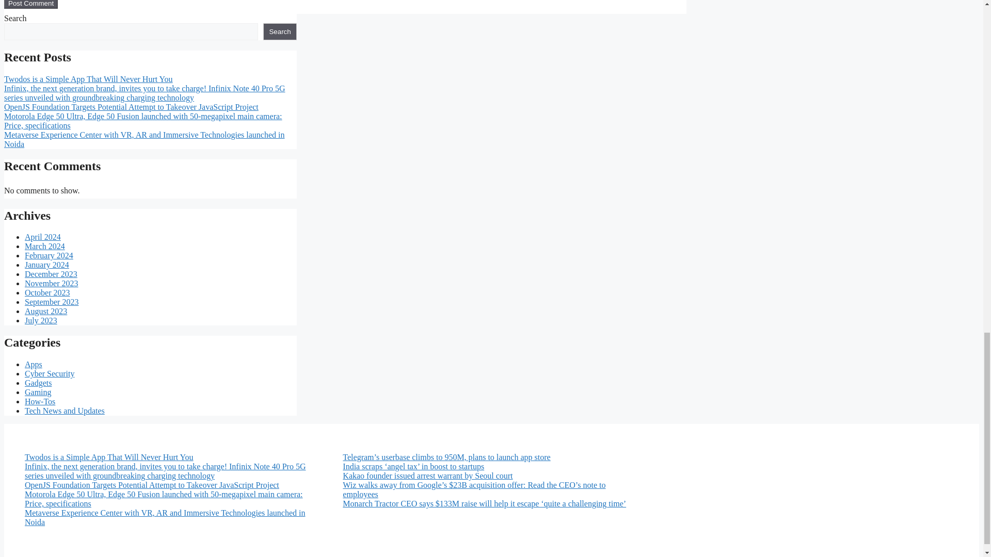 The image size is (991, 557). What do you see at coordinates (46, 312) in the screenshot?
I see `August 2023` at bounding box center [46, 312].